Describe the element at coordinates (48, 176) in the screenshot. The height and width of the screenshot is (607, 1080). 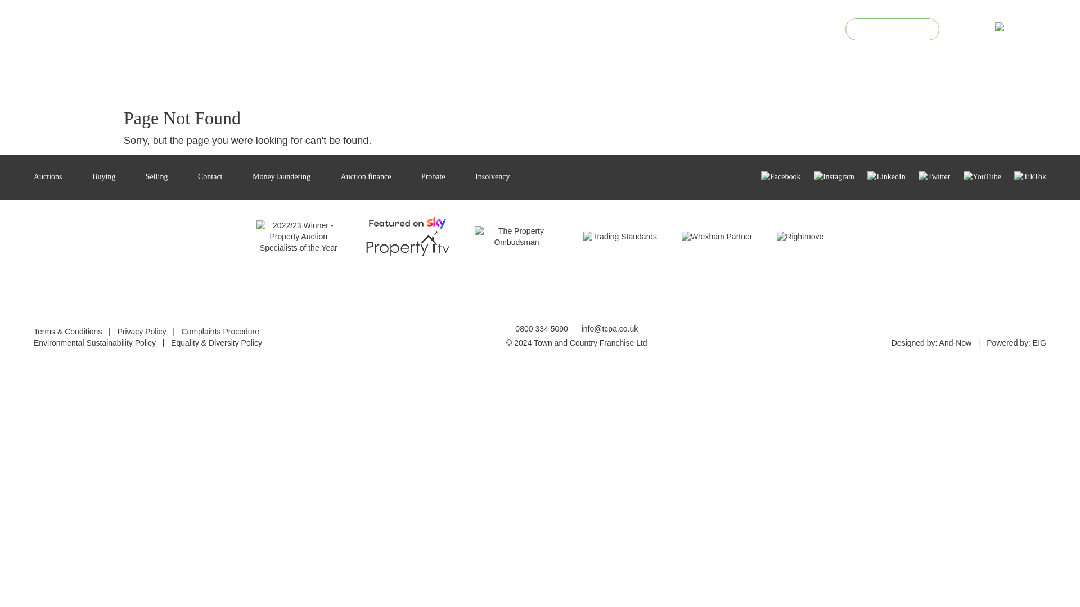
I see `Auctions` at that location.